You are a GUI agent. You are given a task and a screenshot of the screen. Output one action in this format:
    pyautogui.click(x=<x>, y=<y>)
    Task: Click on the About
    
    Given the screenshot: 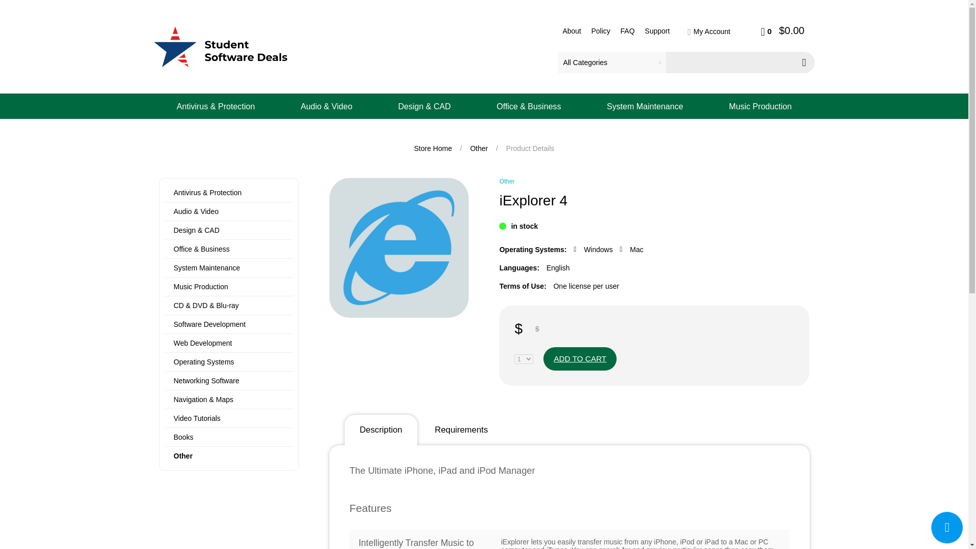 What is the action you would take?
    pyautogui.click(x=572, y=31)
    